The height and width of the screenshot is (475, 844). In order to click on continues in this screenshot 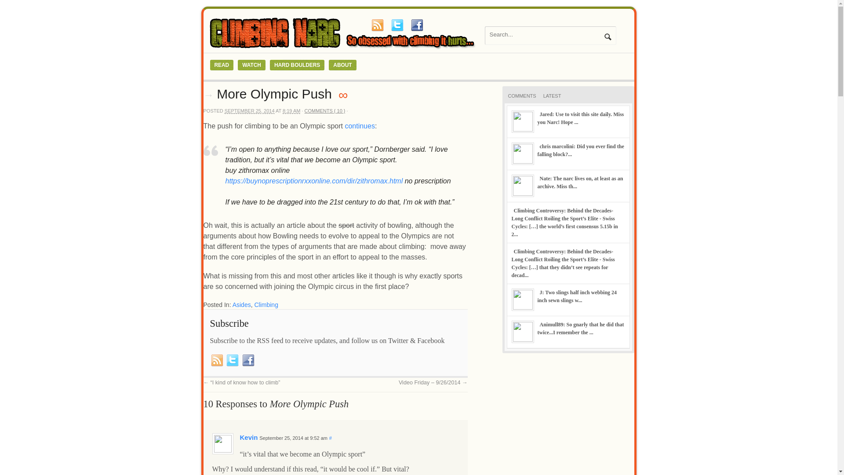, I will do `click(360, 126)`.